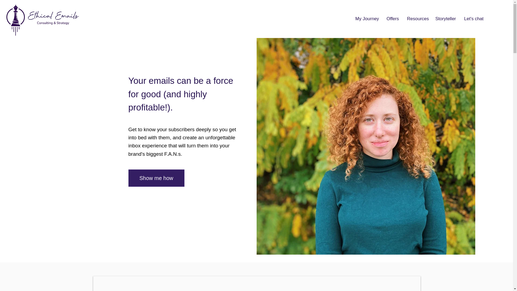 The width and height of the screenshot is (517, 291). Describe the element at coordinates (367, 19) in the screenshot. I see `My Journey` at that location.